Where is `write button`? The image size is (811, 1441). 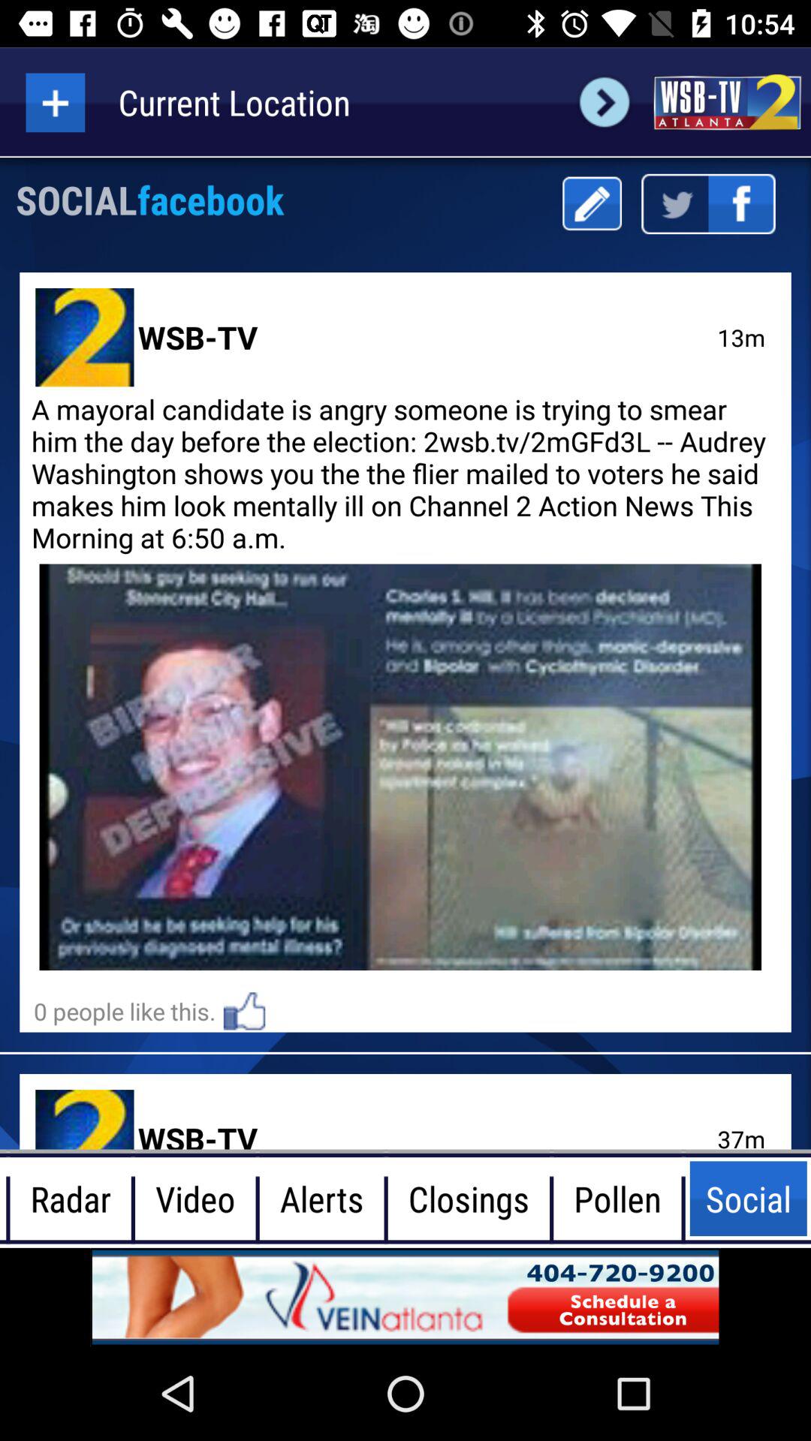 write button is located at coordinates (592, 204).